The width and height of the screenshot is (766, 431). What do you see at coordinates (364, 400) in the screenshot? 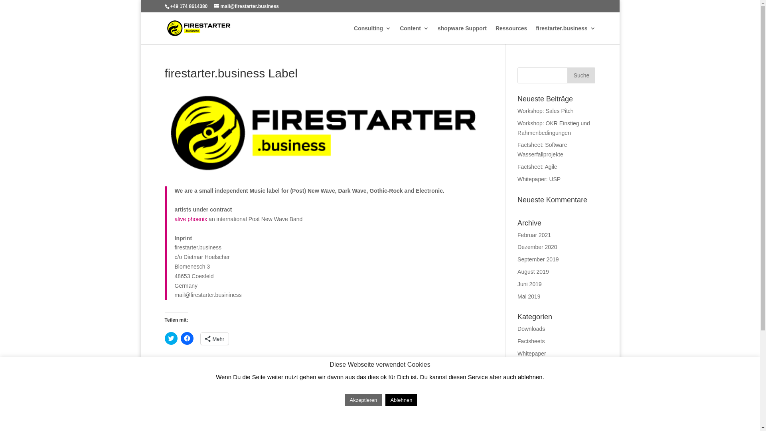
I see `Akzeptieren` at bounding box center [364, 400].